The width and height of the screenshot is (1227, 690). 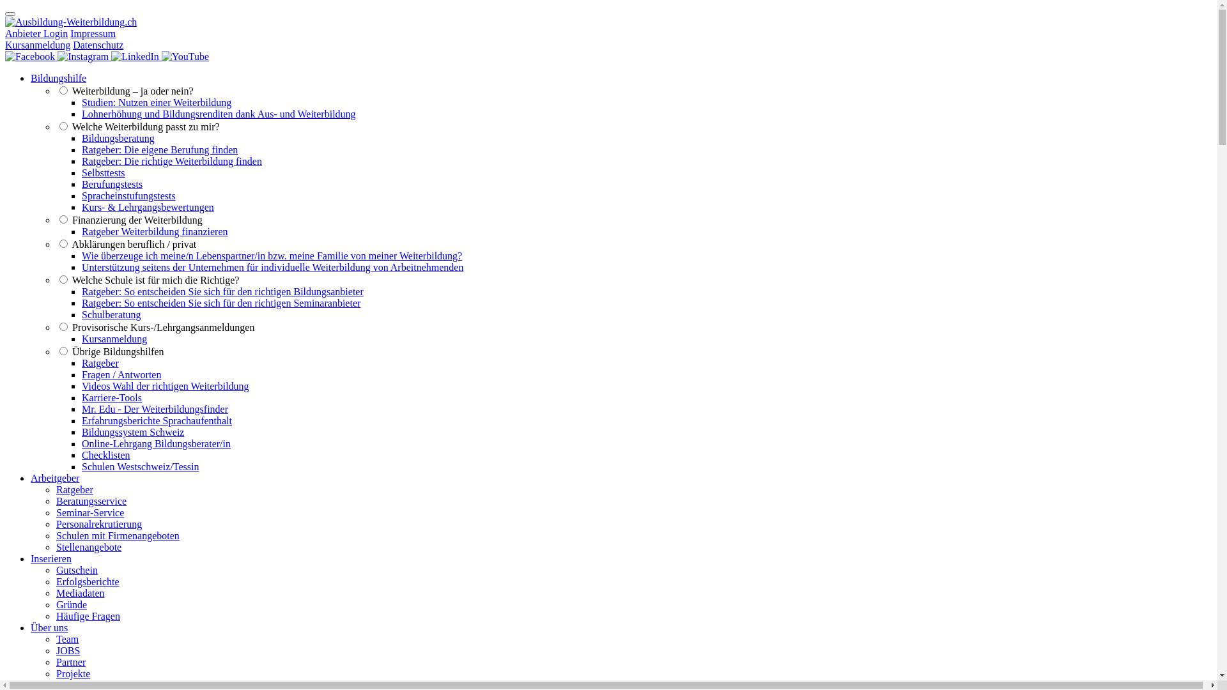 I want to click on Schulberatung, so click(x=111, y=314).